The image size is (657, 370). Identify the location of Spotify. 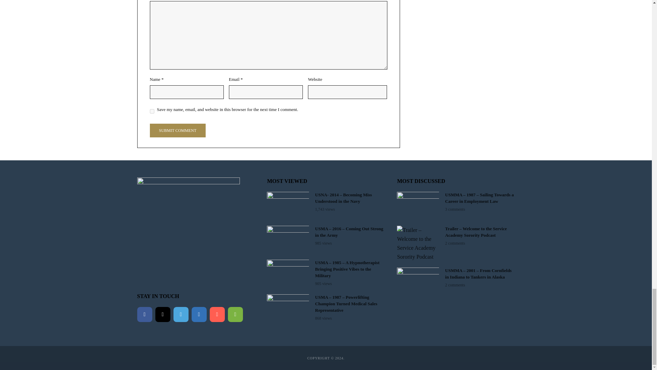
(235, 314).